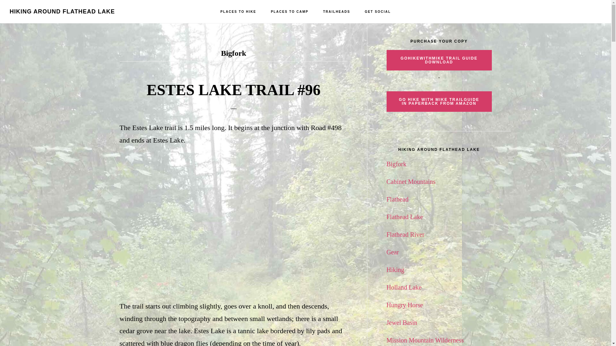 Image resolution: width=616 pixels, height=346 pixels. I want to click on PLACES TO CAMP, so click(289, 12).